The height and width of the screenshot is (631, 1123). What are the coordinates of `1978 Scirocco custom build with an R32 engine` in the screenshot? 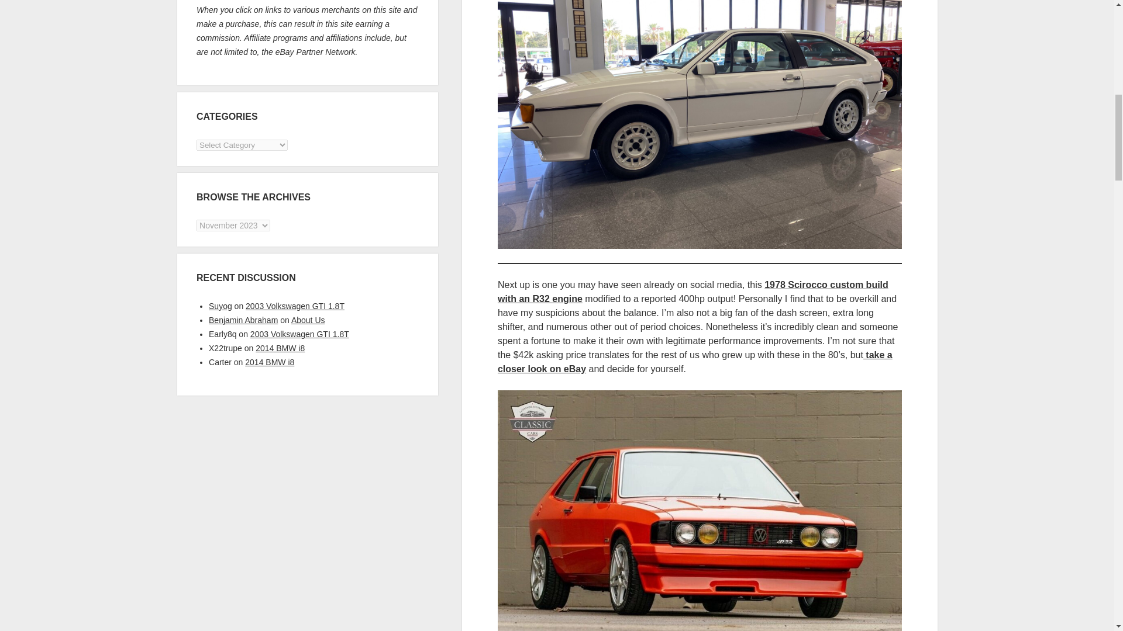 It's located at (693, 292).